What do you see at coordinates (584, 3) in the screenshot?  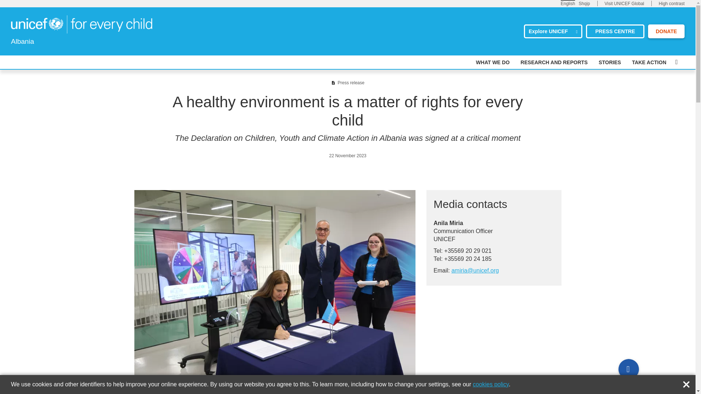 I see `Shqip` at bounding box center [584, 3].